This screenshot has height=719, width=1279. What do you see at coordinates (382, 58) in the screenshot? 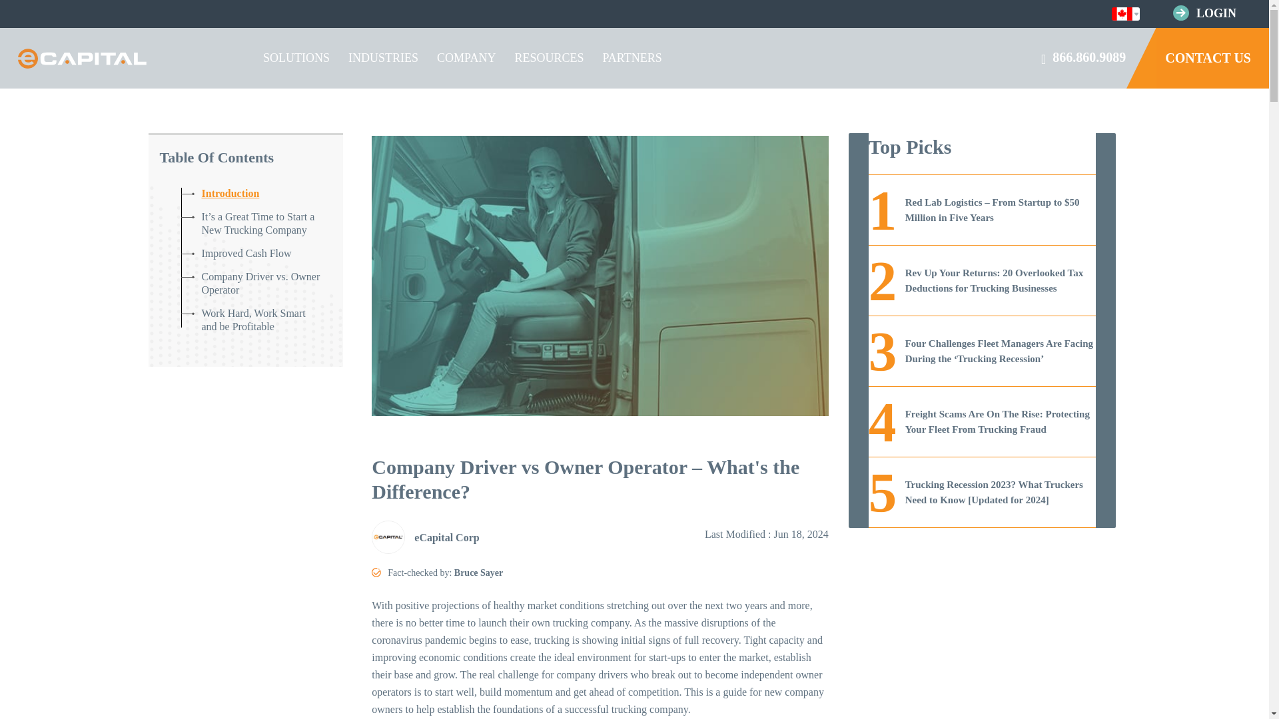
I see `INDUSTRIES` at bounding box center [382, 58].